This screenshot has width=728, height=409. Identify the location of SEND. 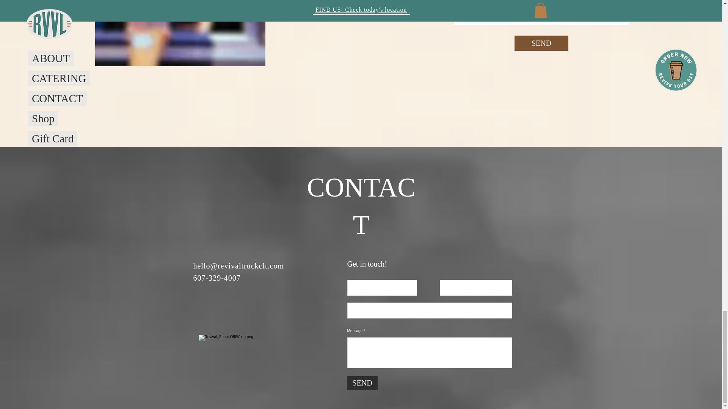
(541, 43).